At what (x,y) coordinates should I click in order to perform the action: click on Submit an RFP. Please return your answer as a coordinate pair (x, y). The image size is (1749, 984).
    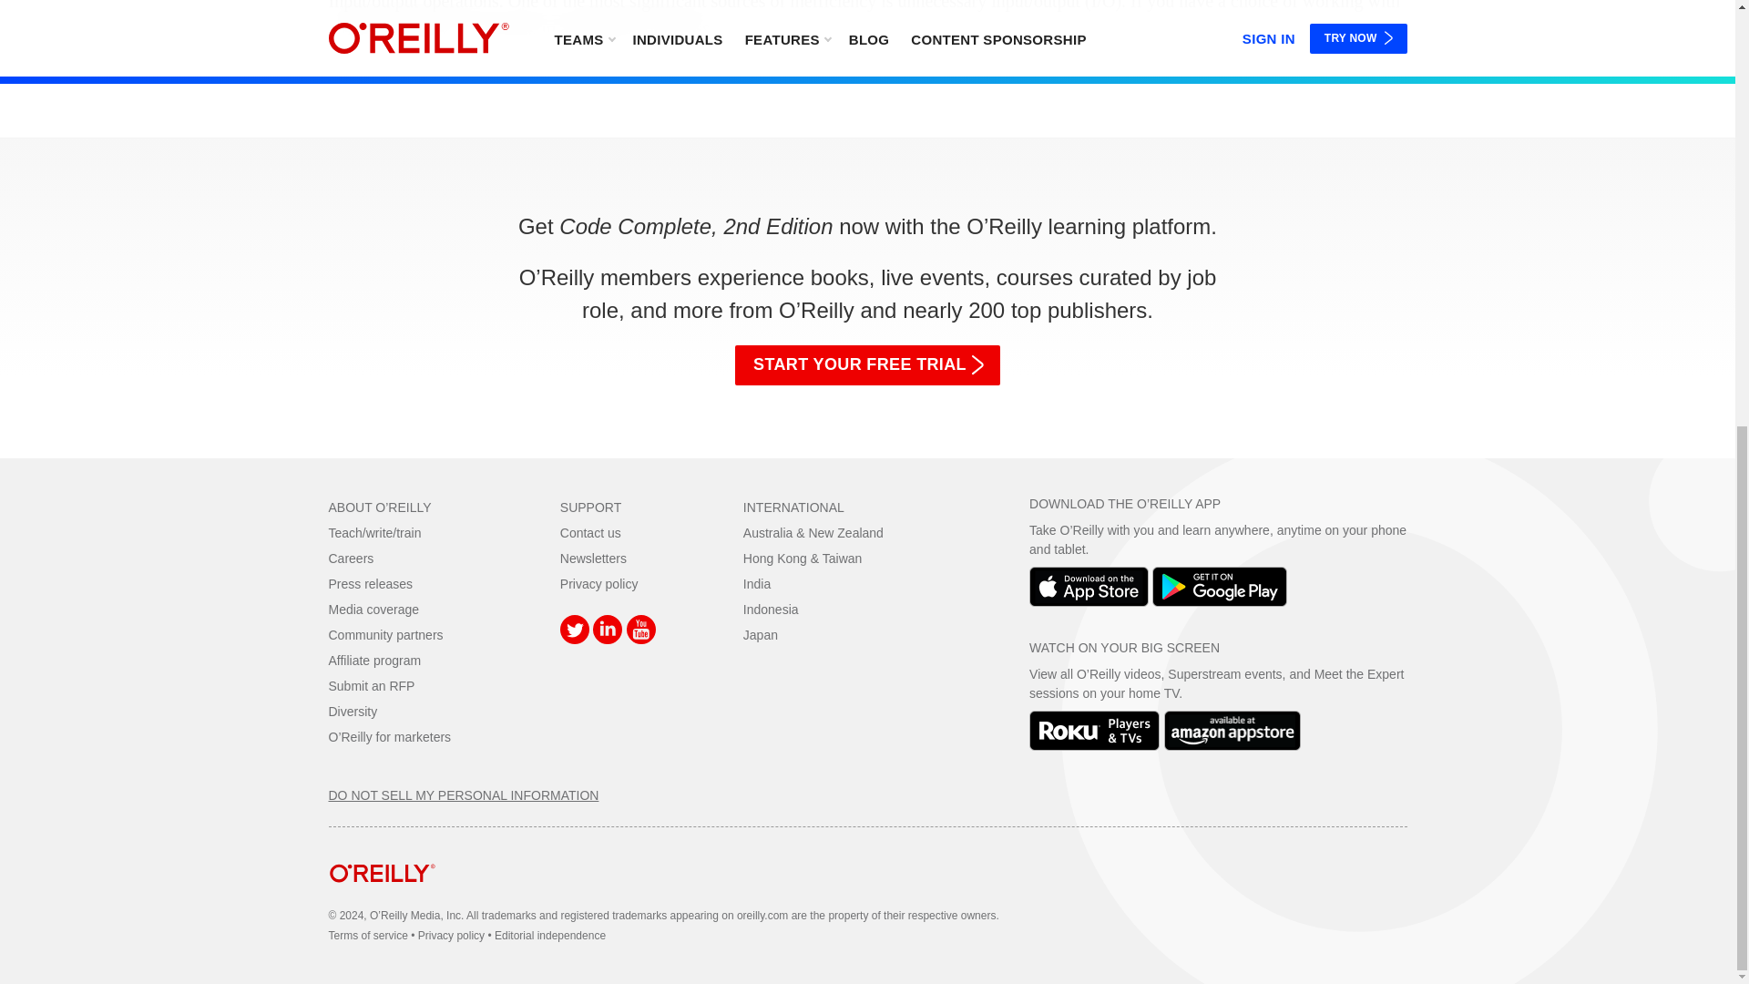
    Looking at the image, I should click on (372, 686).